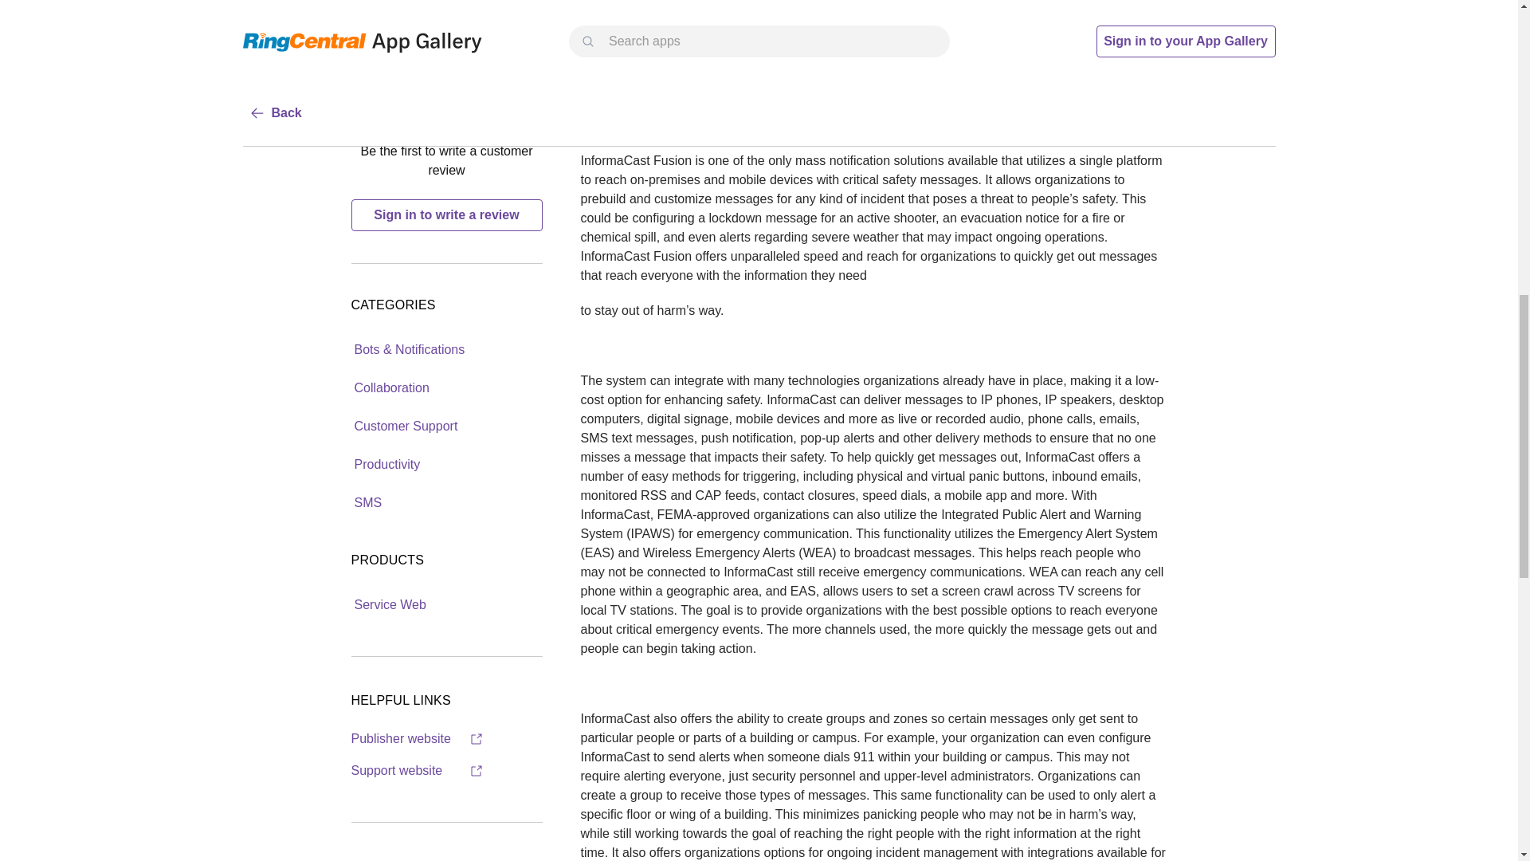 The image size is (1530, 861). Describe the element at coordinates (405, 427) in the screenshot. I see `Customer Support` at that location.